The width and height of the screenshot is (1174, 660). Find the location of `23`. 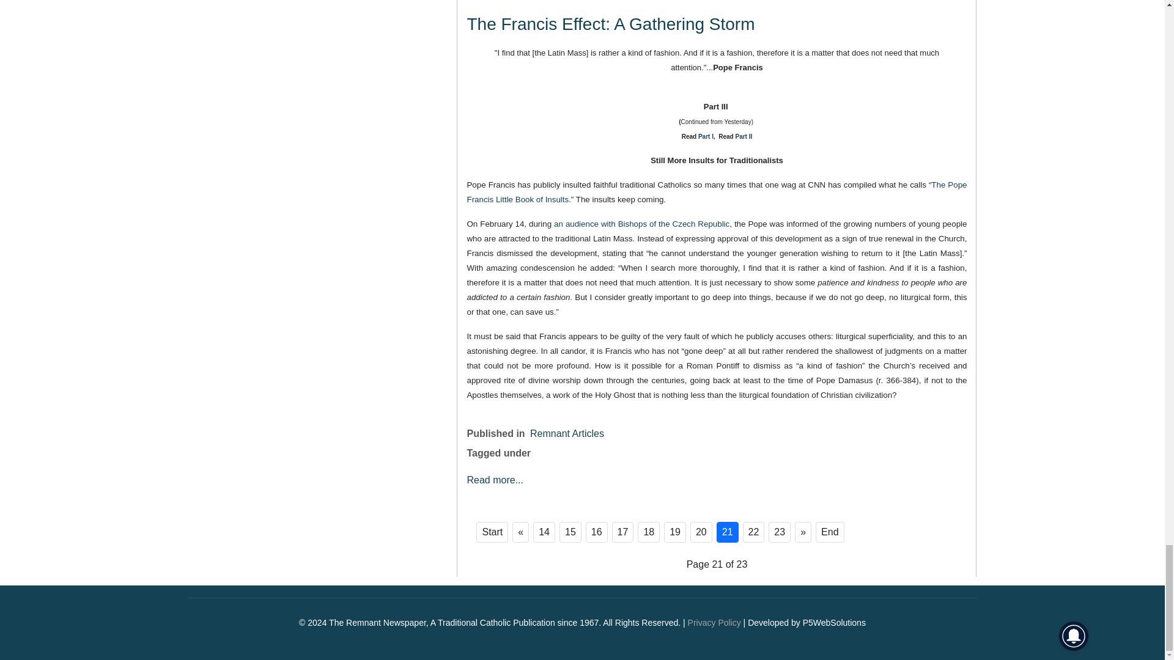

23 is located at coordinates (779, 532).